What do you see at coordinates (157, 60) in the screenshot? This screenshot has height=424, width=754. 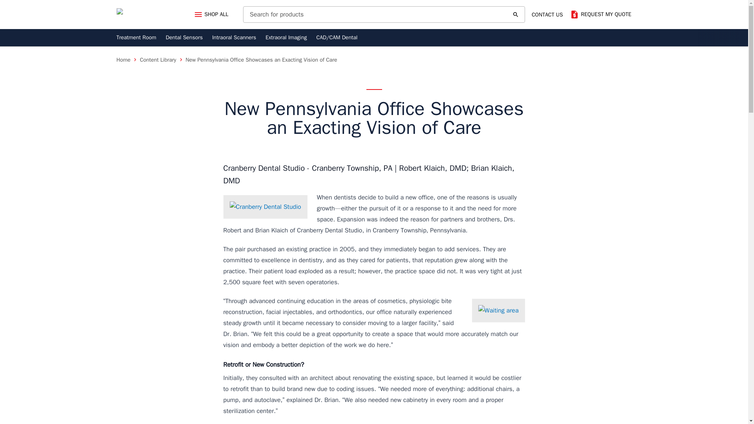 I see `Content Library` at bounding box center [157, 60].